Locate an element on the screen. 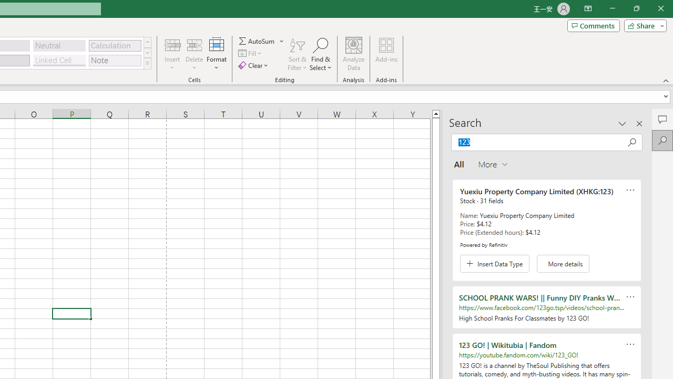  Calculation is located at coordinates (115, 45).